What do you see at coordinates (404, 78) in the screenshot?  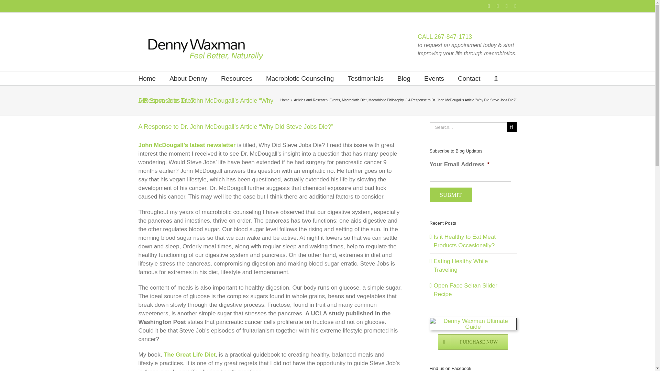 I see `Blog` at bounding box center [404, 78].